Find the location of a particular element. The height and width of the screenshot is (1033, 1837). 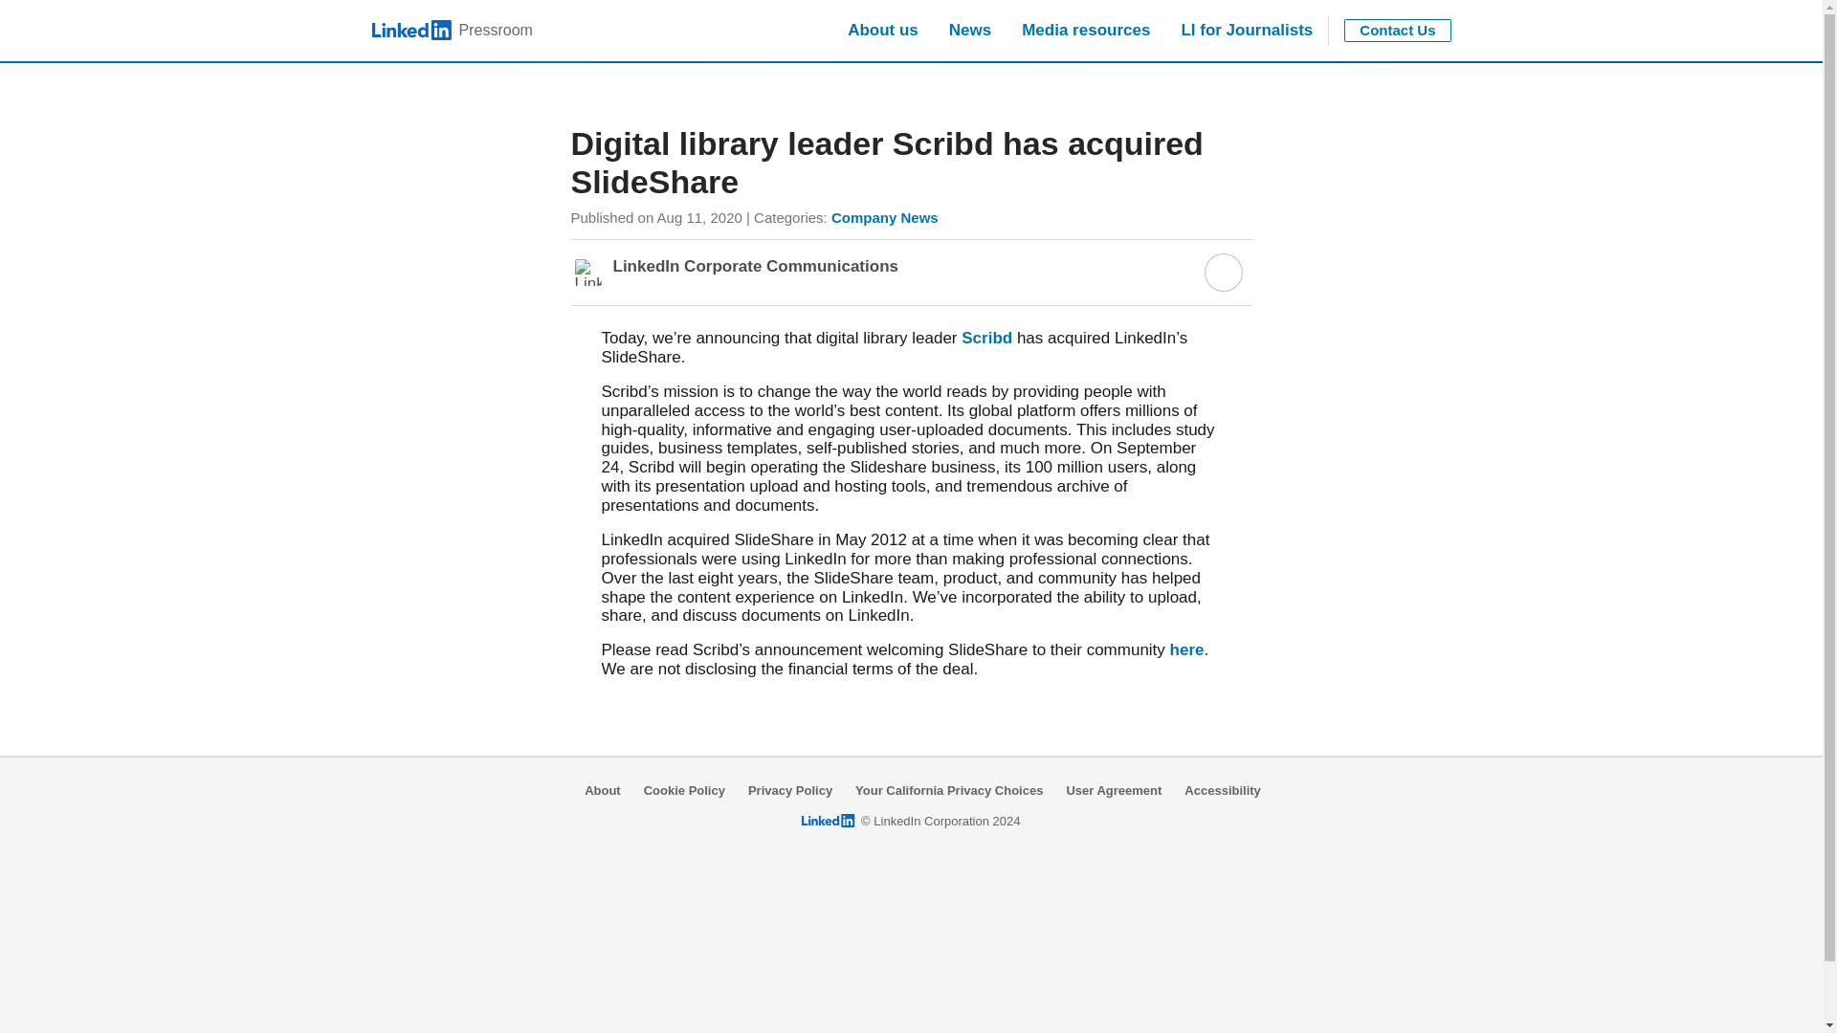

LI for Journalists is located at coordinates (1085, 31).